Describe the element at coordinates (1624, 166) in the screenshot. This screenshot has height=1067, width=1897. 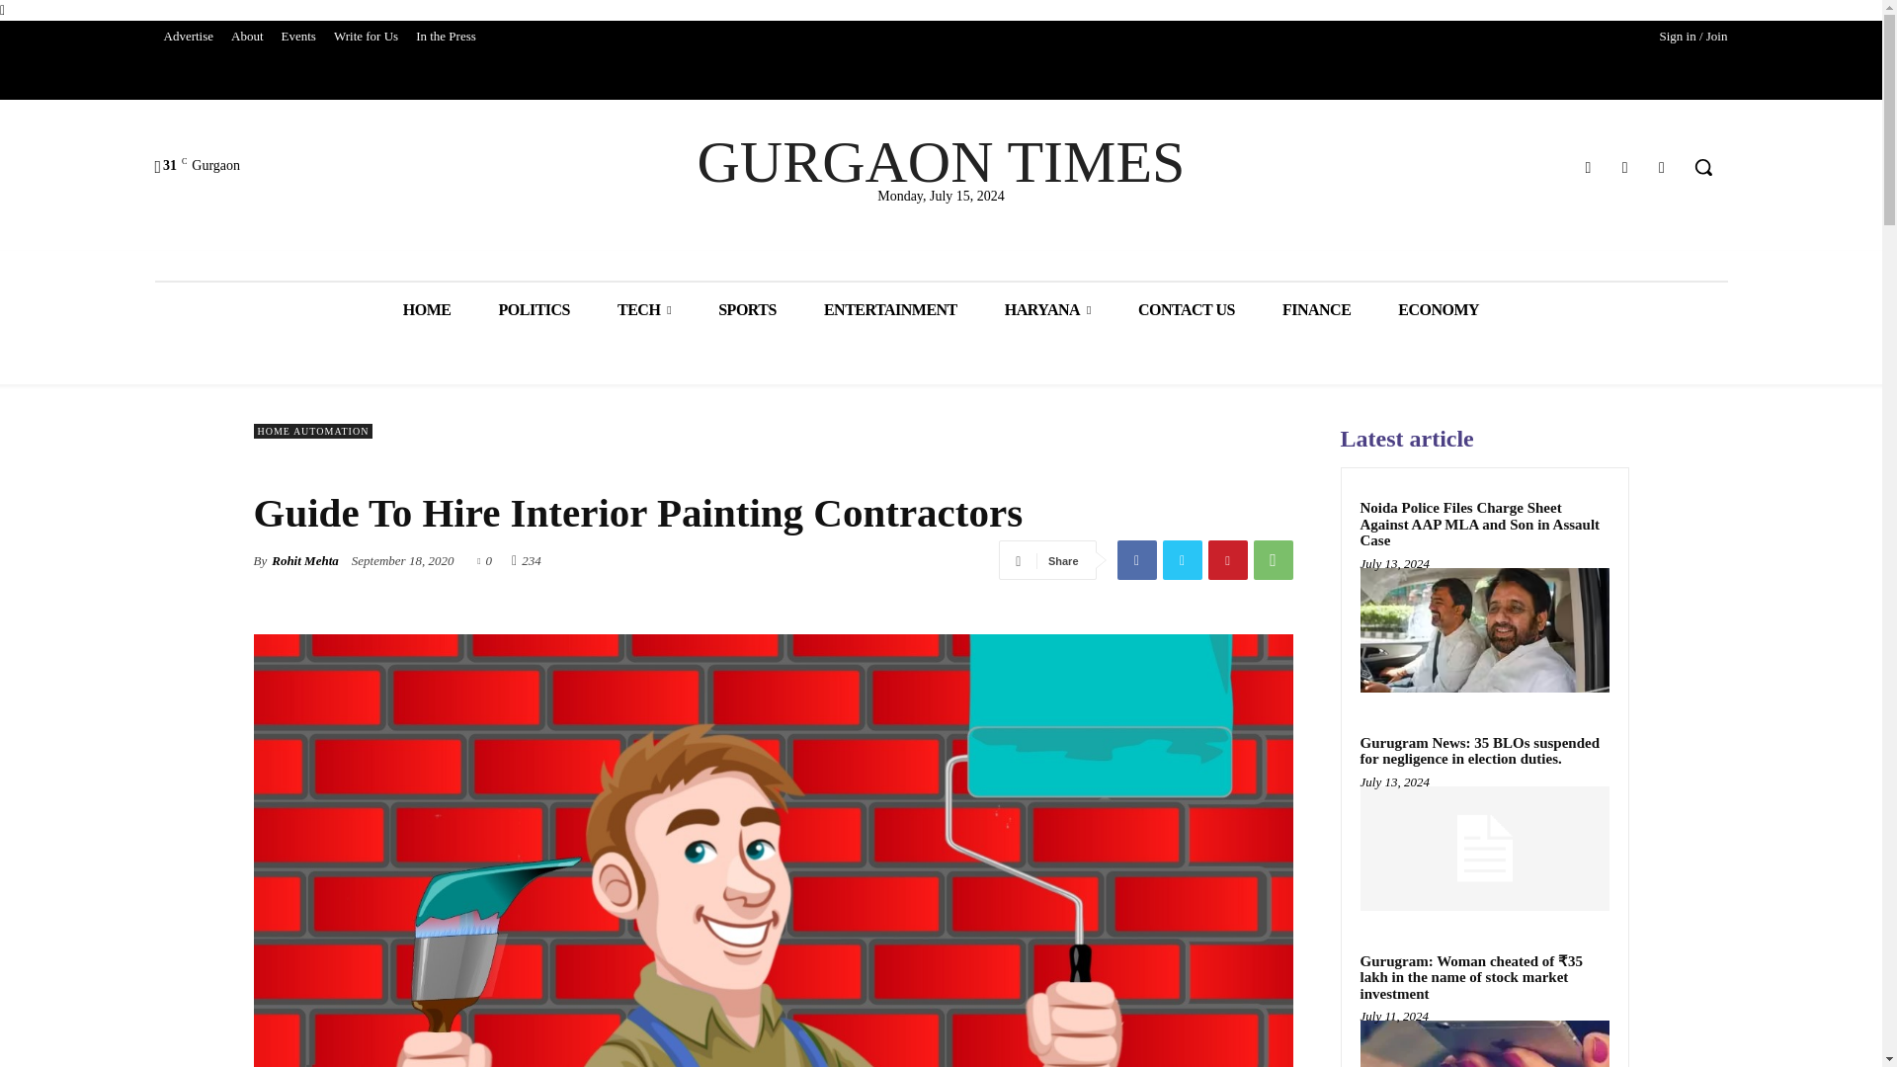
I see `Twitter` at that location.